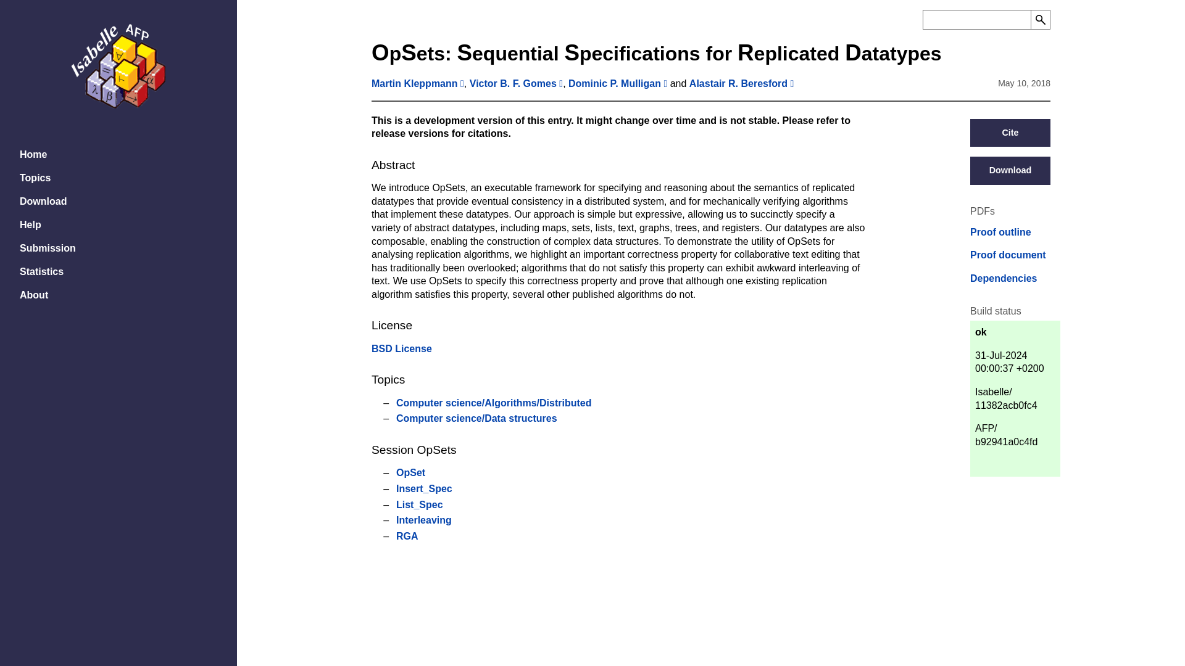  Describe the element at coordinates (1000, 232) in the screenshot. I see `Proof outline` at that location.